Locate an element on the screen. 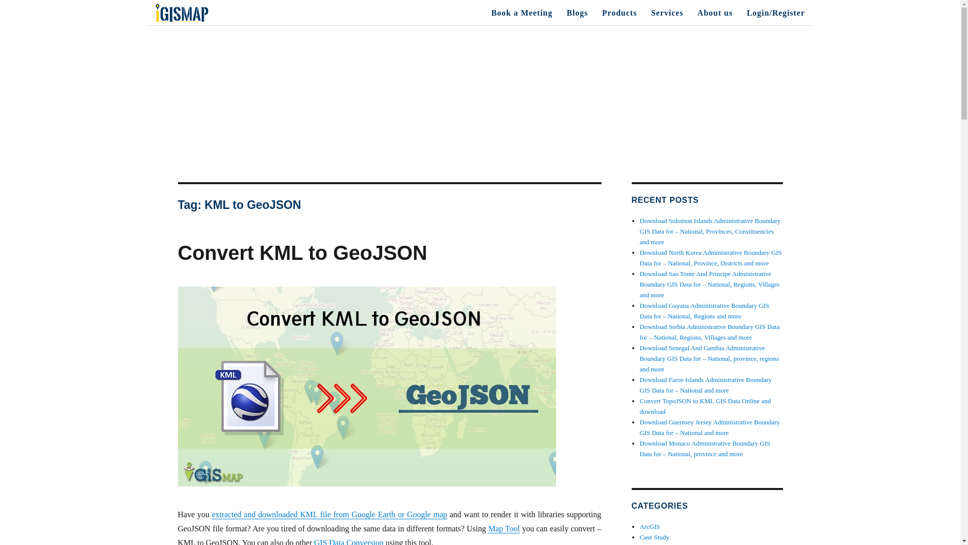 This screenshot has width=968, height=545. Products is located at coordinates (619, 13).